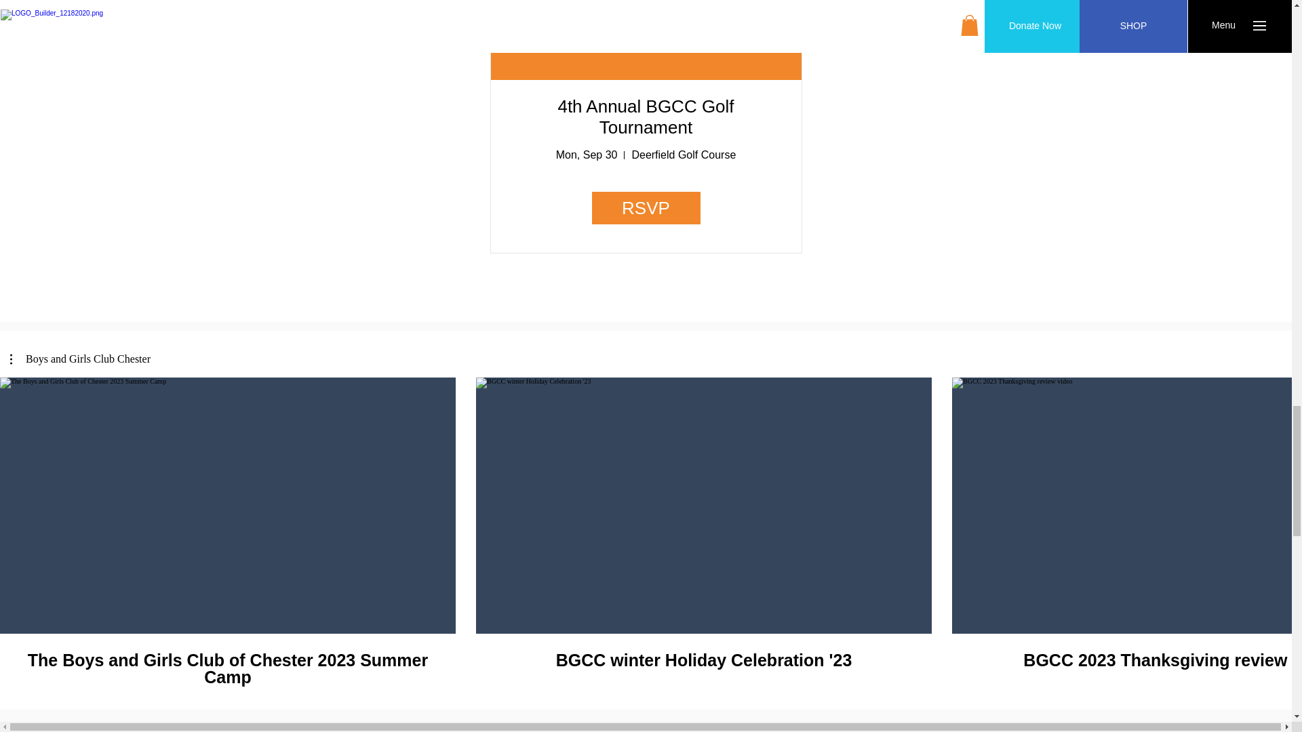 Image resolution: width=1302 pixels, height=732 pixels. What do you see at coordinates (646, 207) in the screenshot?
I see `The Boys and Girls Club of Chester 2023 Summer Camp` at bounding box center [646, 207].